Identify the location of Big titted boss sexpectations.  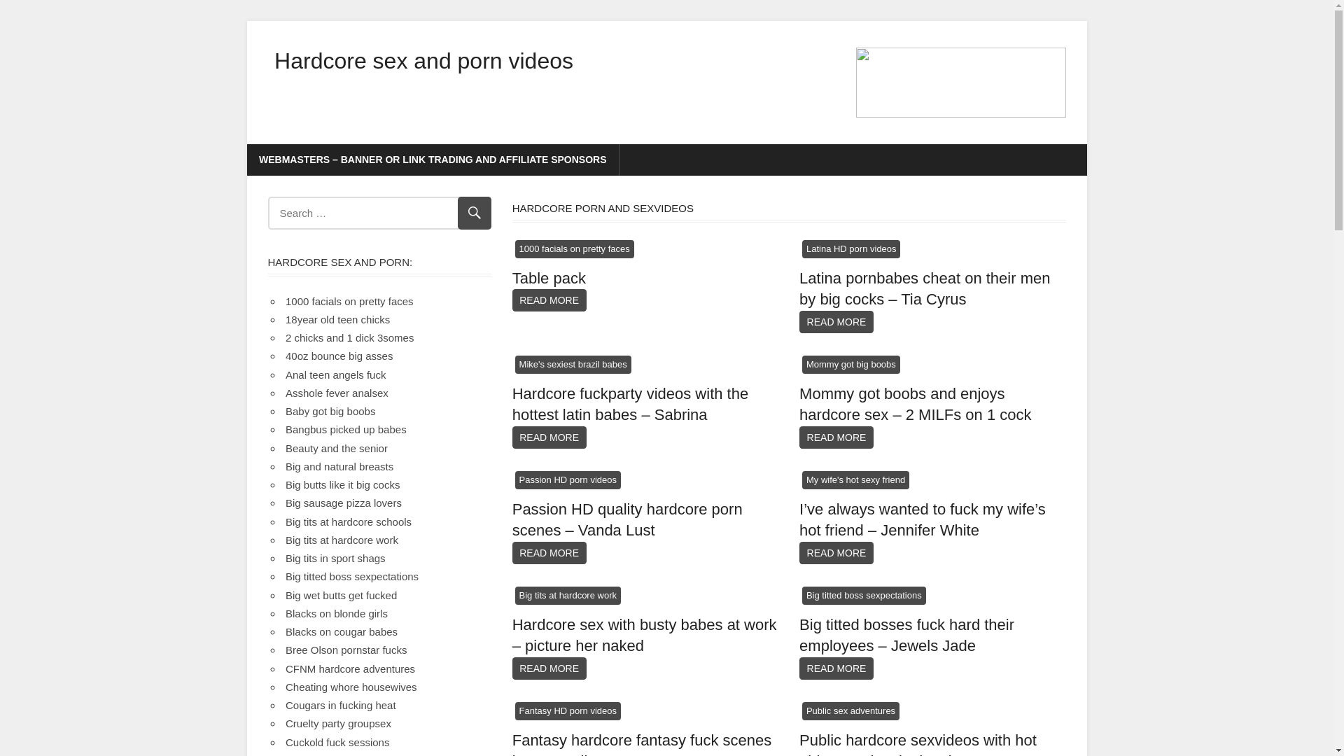
(352, 577).